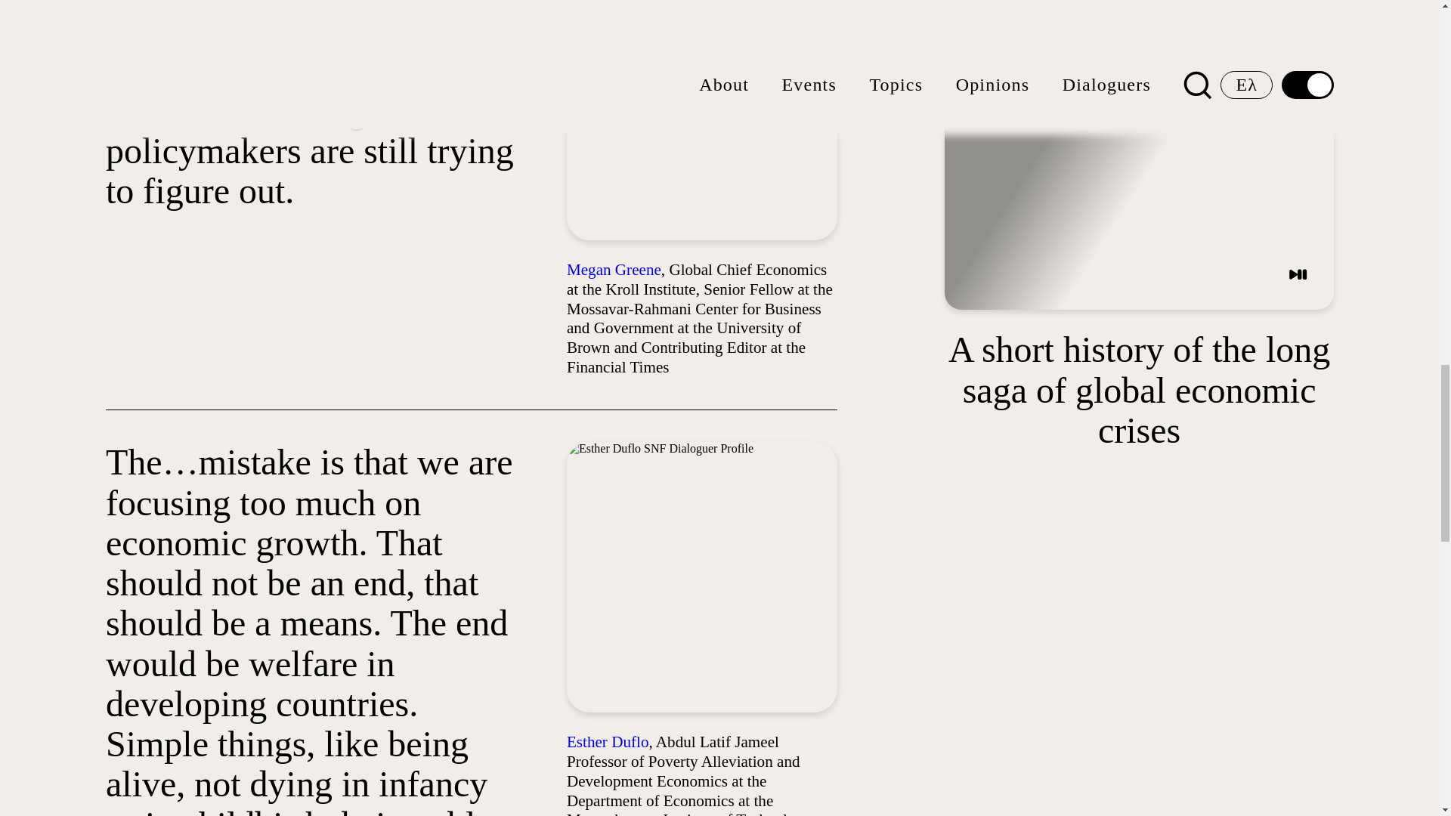 The width and height of the screenshot is (1451, 816). What do you see at coordinates (608, 741) in the screenshot?
I see `Esther Duflo` at bounding box center [608, 741].